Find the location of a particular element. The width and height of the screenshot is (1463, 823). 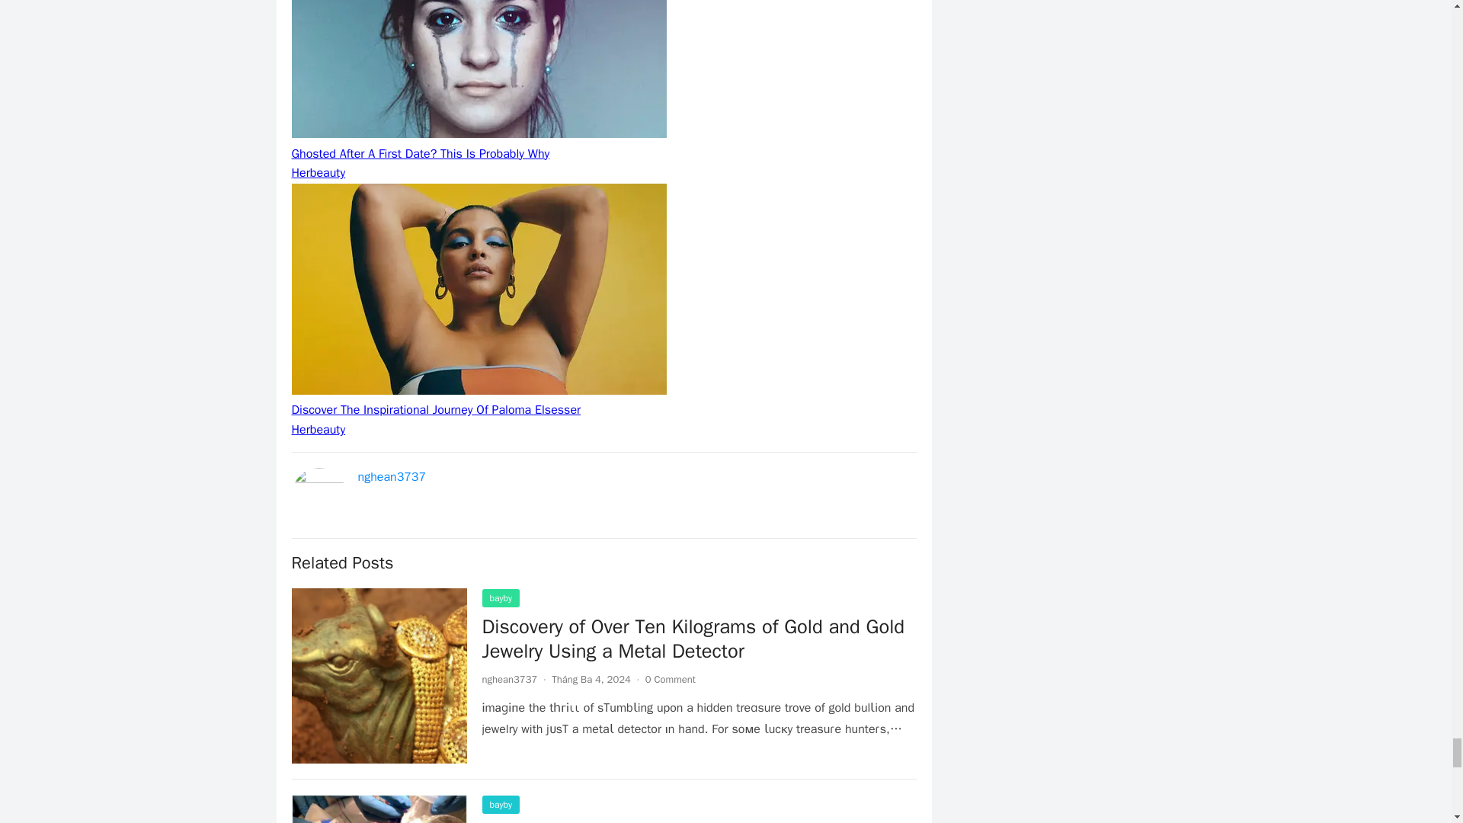

bayby is located at coordinates (500, 805).